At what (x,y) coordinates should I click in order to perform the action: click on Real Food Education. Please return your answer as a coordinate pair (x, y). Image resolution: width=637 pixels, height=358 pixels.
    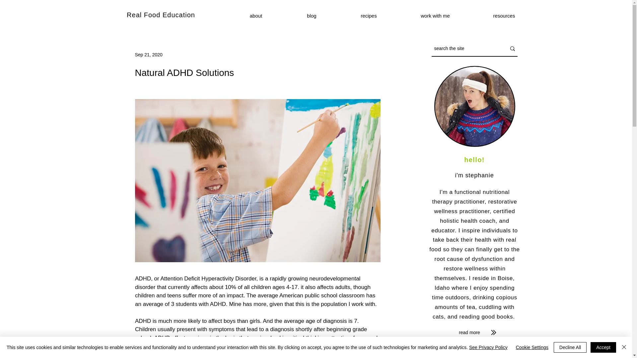
    Looking at the image, I should click on (161, 15).